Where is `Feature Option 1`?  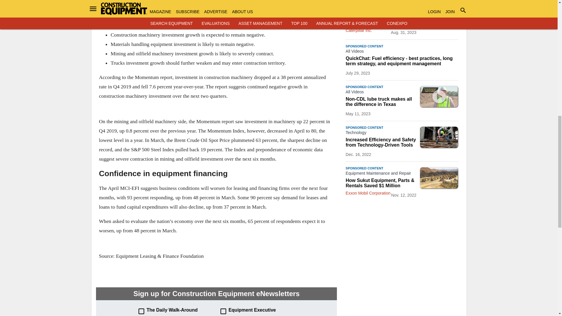 Feature Option 1 is located at coordinates (439, 137).